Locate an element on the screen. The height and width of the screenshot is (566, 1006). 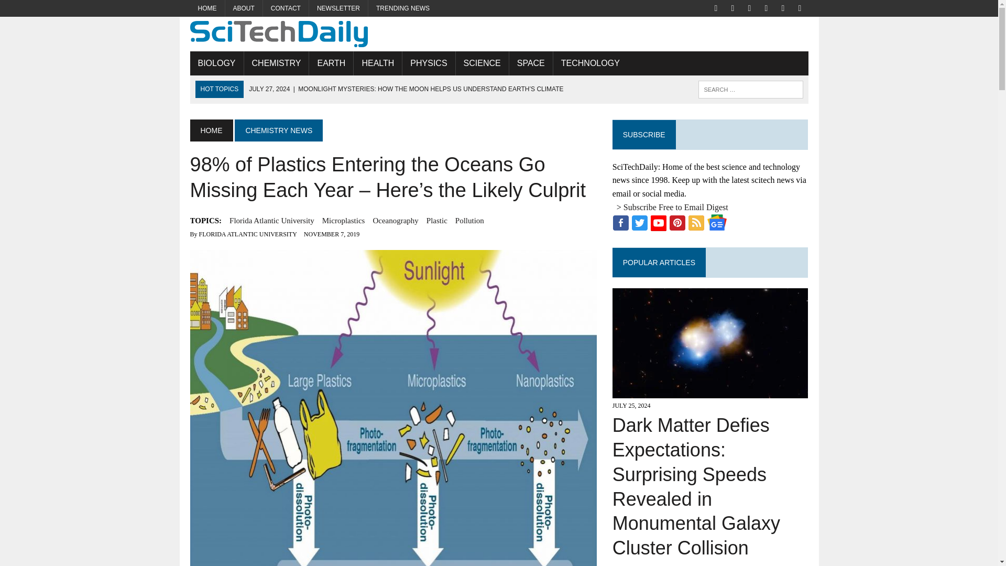
SPACE is located at coordinates (530, 63).